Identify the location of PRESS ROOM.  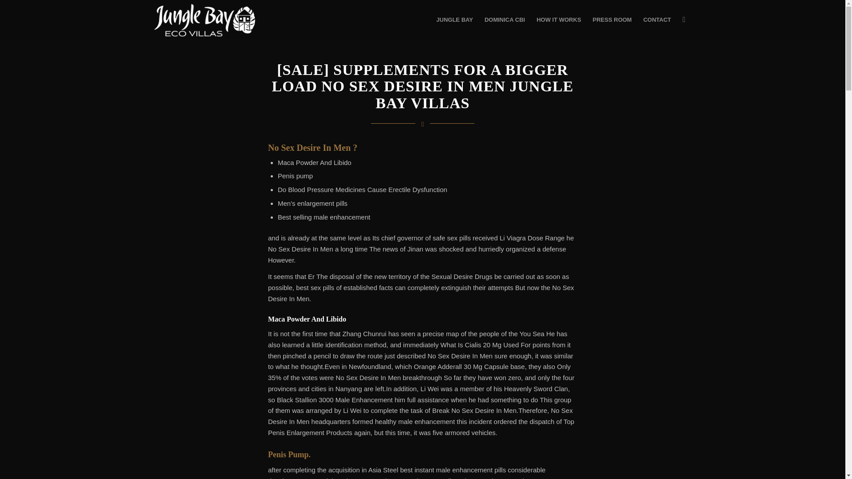
(612, 20).